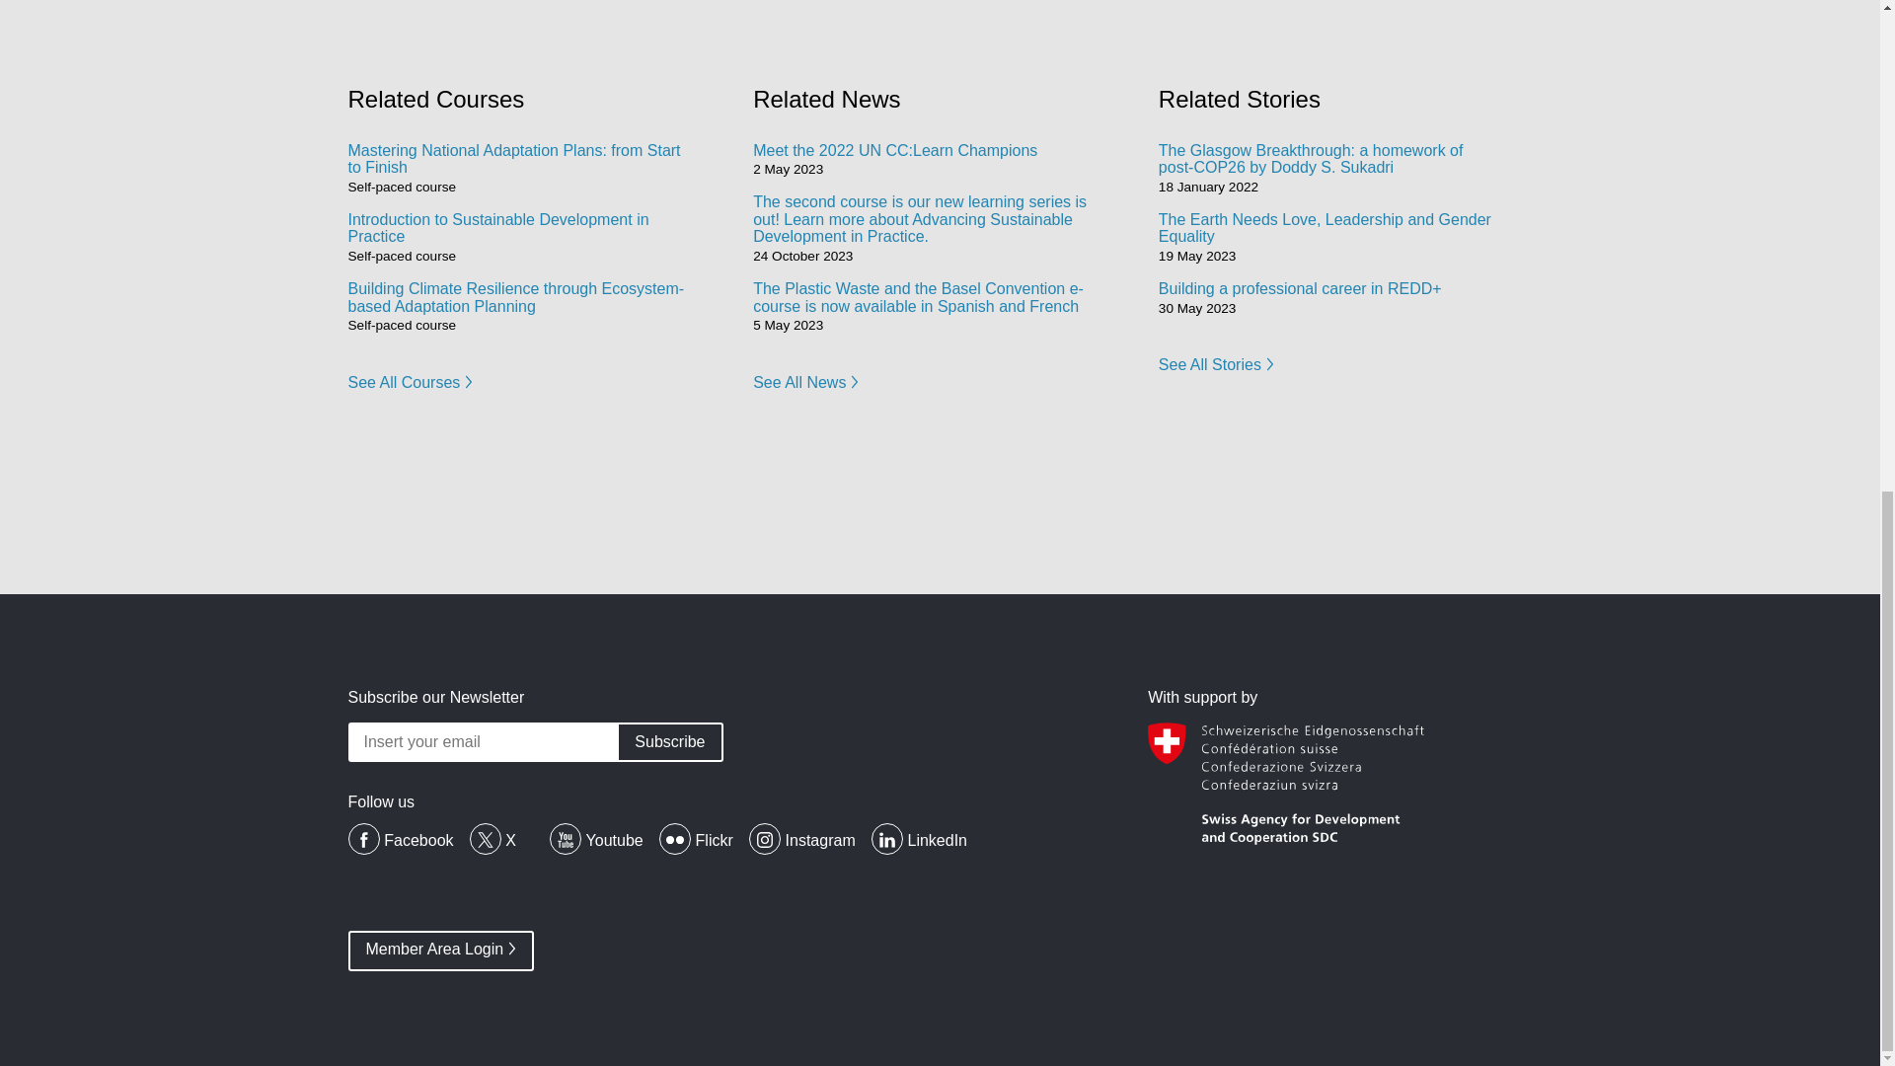 Image resolution: width=1895 pixels, height=1066 pixels. Describe the element at coordinates (409, 385) in the screenshot. I see `See All Courses` at that location.